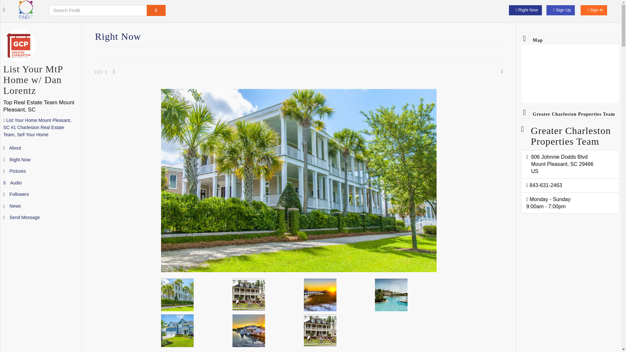 Image resolution: width=626 pixels, height=352 pixels. What do you see at coordinates (406, 295) in the screenshot?
I see `Mount Pleasant Real Estate by Greater Charleston Group` at bounding box center [406, 295].